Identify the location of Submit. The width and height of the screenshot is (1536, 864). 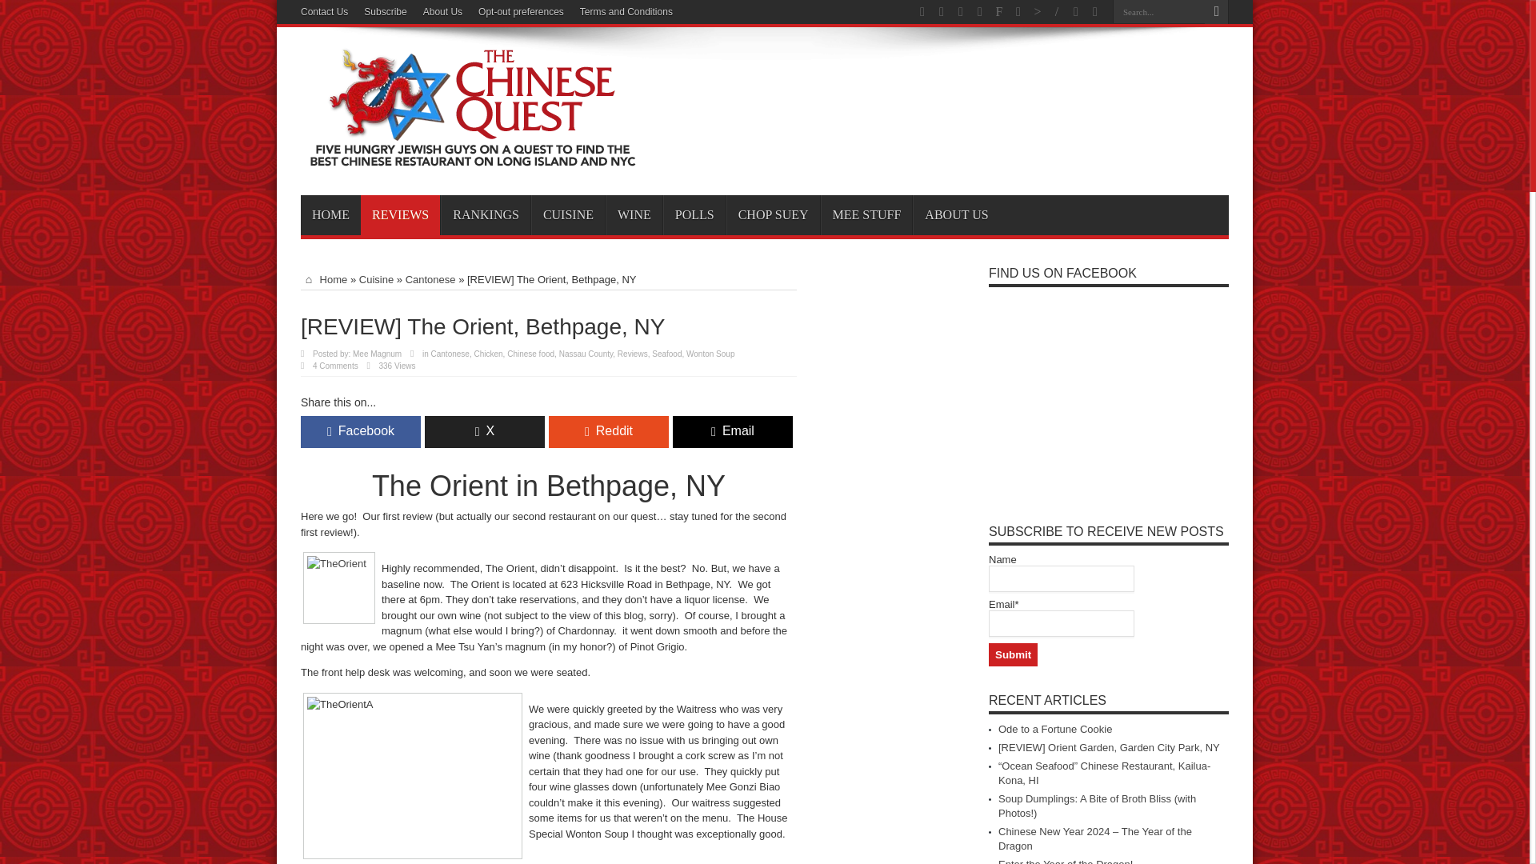
(1013, 654).